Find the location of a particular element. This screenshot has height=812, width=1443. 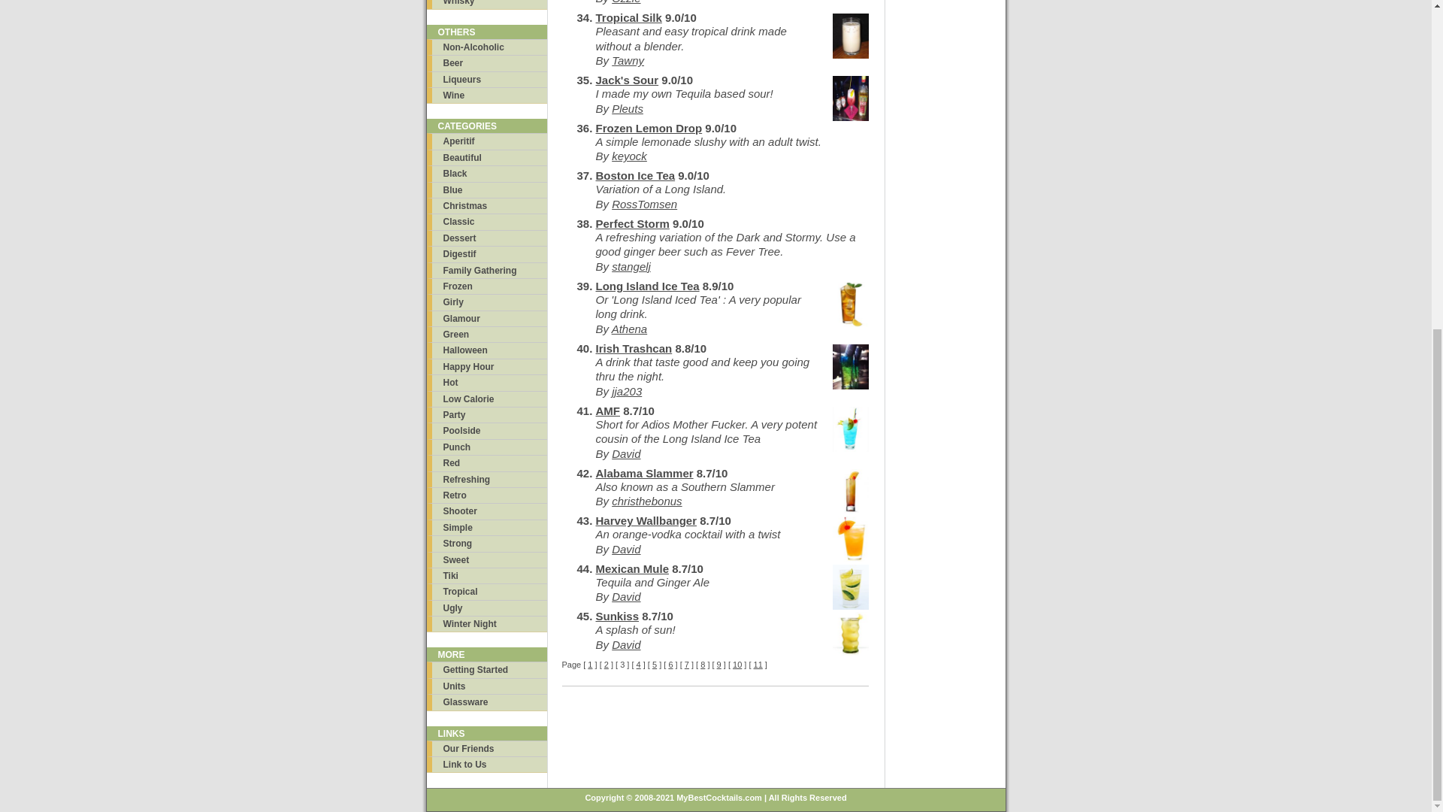

Non-Alcoholic is located at coordinates (487, 47).